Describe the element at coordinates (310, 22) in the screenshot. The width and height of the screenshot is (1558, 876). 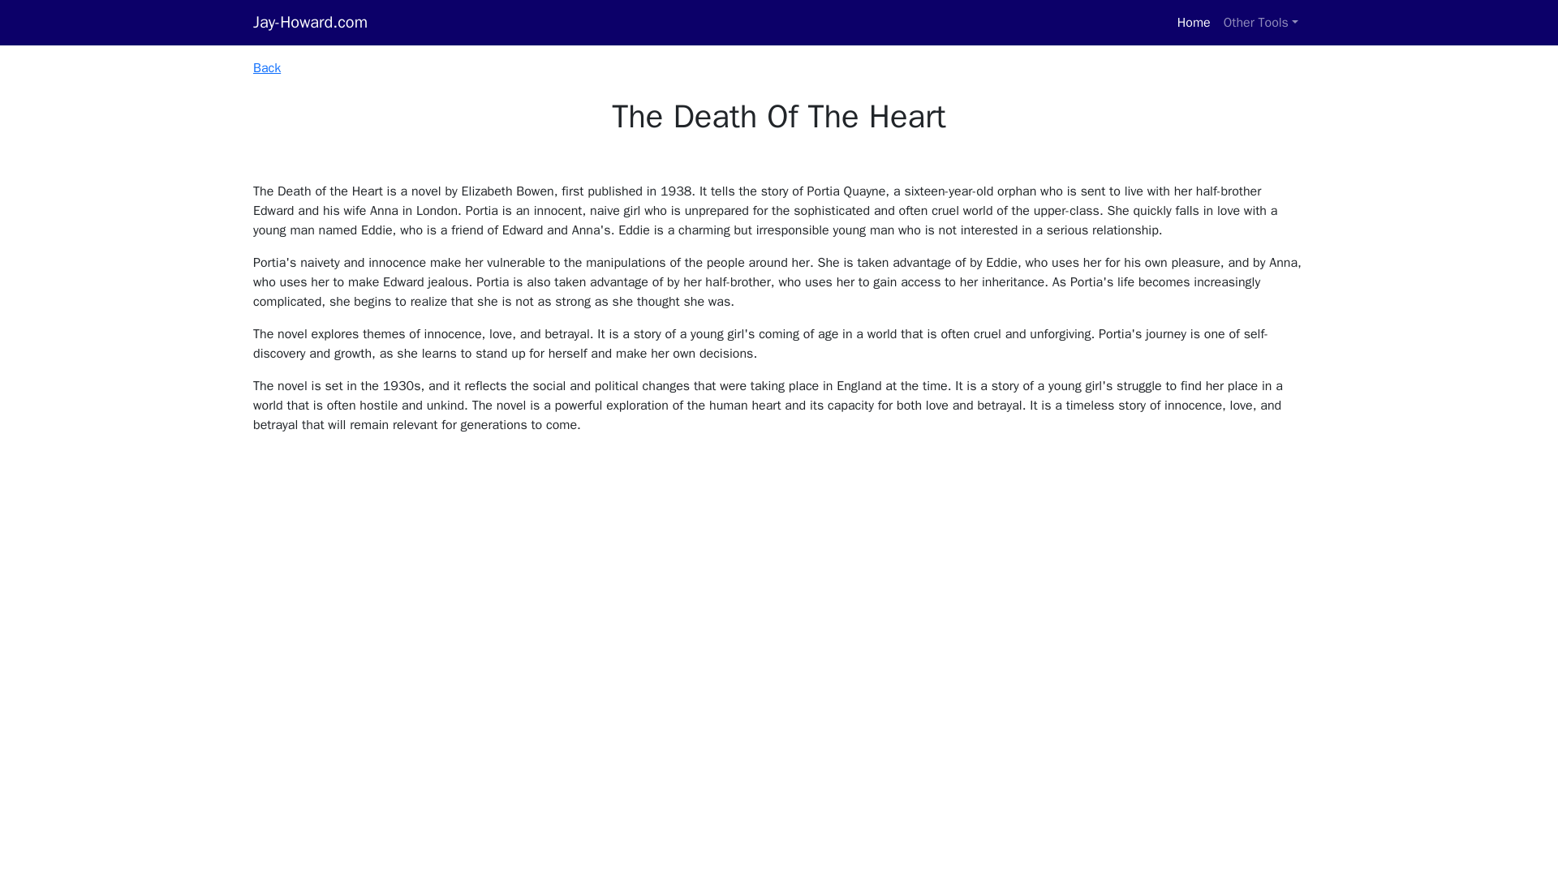
I see `Jay-Howard.com` at that location.